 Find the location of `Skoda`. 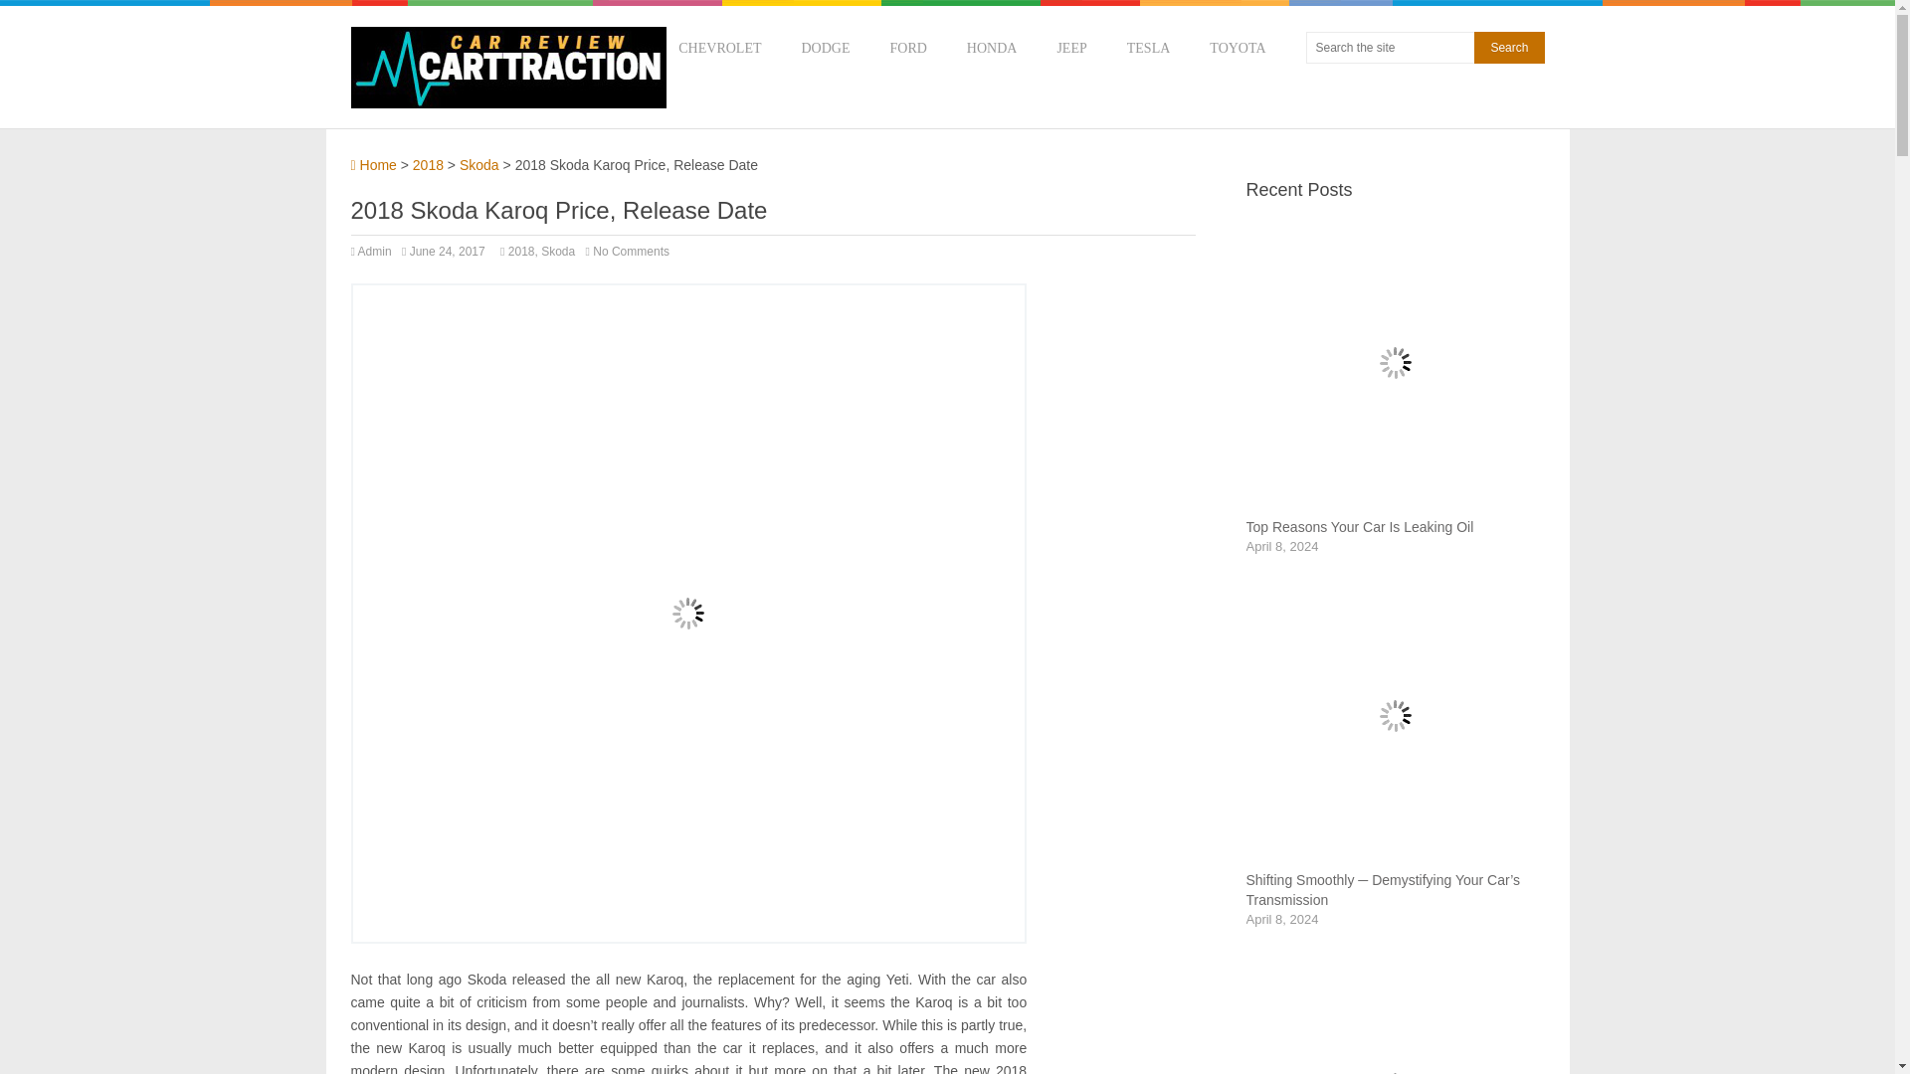

Skoda is located at coordinates (479, 164).